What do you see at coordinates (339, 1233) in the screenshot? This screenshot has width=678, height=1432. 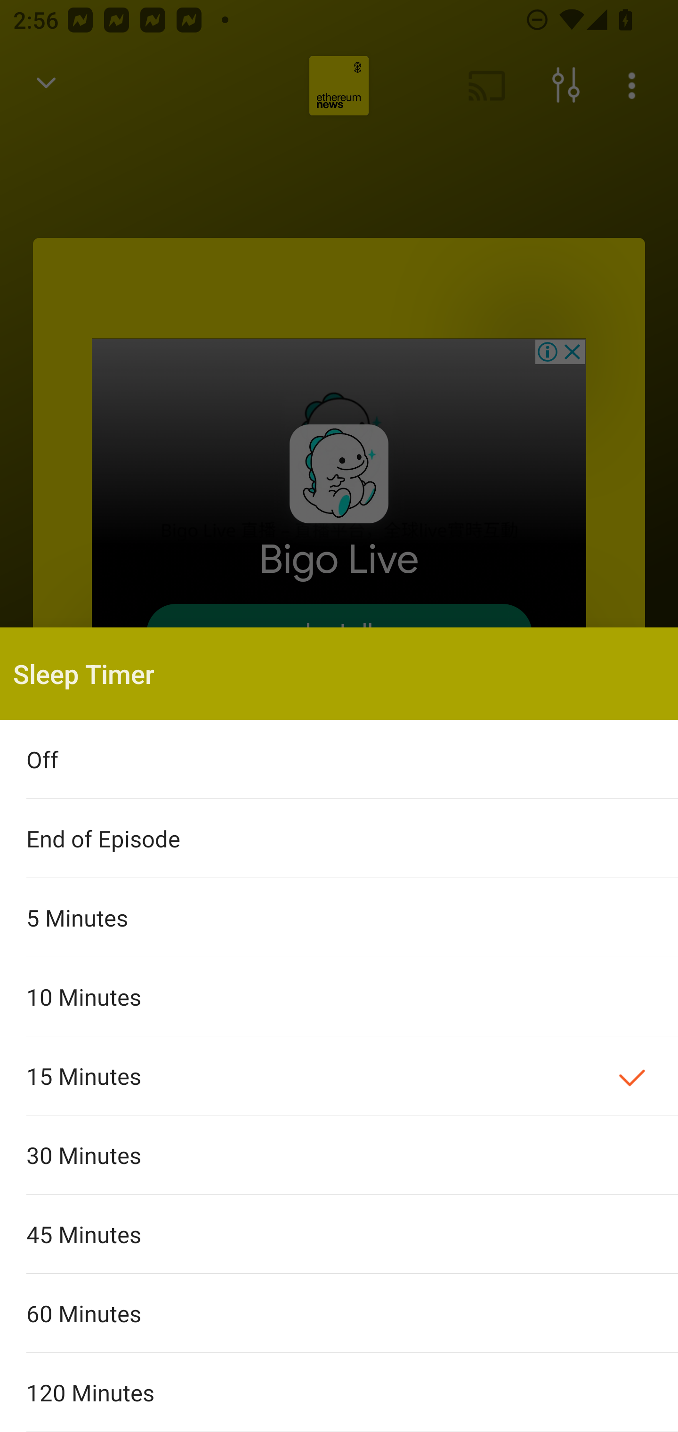 I see `45 Minutes` at bounding box center [339, 1233].